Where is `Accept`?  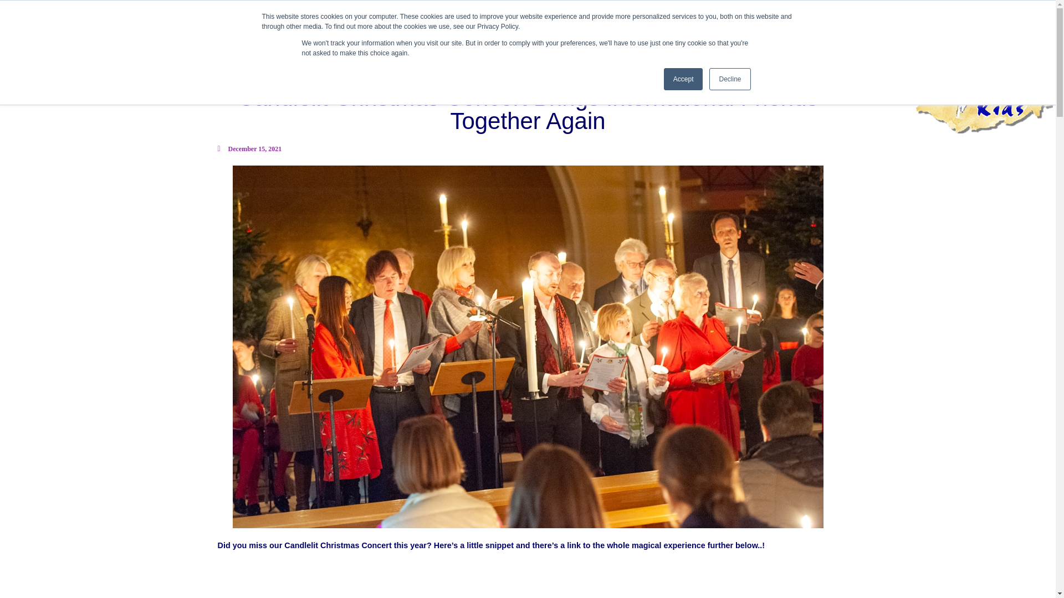 Accept is located at coordinates (684, 79).